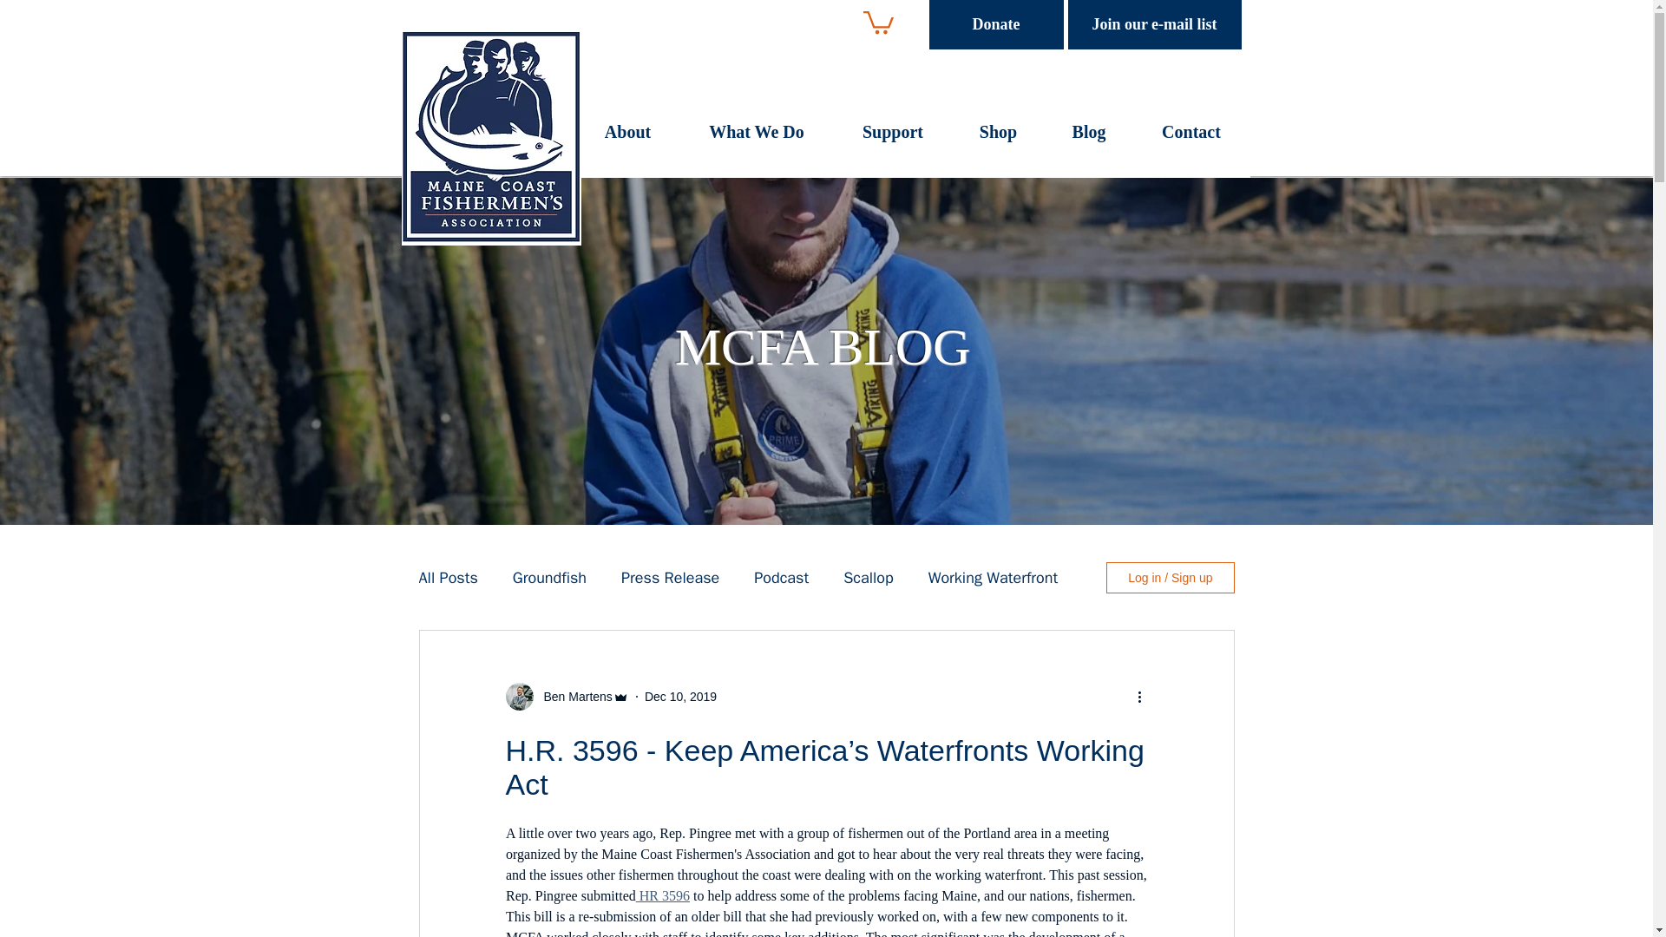 The image size is (1666, 937). I want to click on All Posts, so click(447, 578).